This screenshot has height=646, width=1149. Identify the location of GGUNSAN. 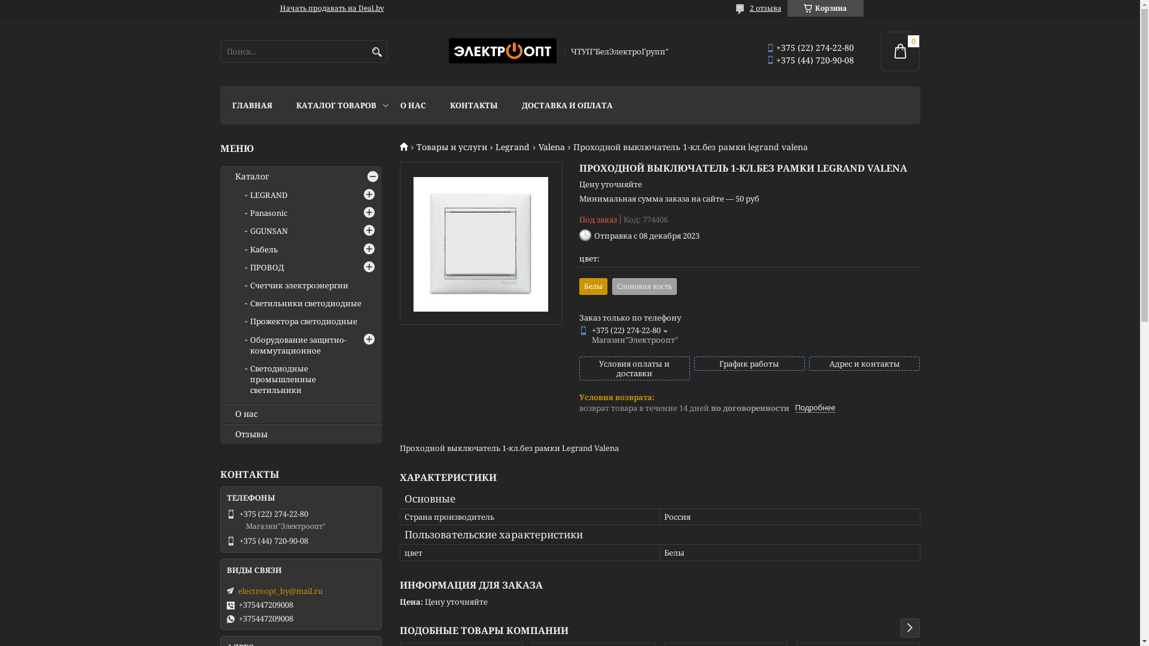
(269, 231).